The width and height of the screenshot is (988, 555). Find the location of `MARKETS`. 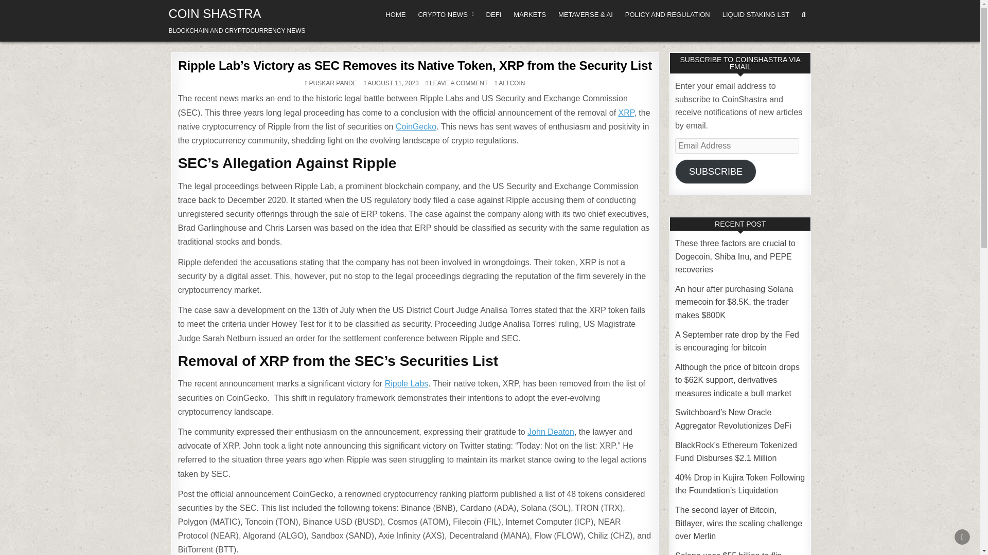

MARKETS is located at coordinates (530, 14).